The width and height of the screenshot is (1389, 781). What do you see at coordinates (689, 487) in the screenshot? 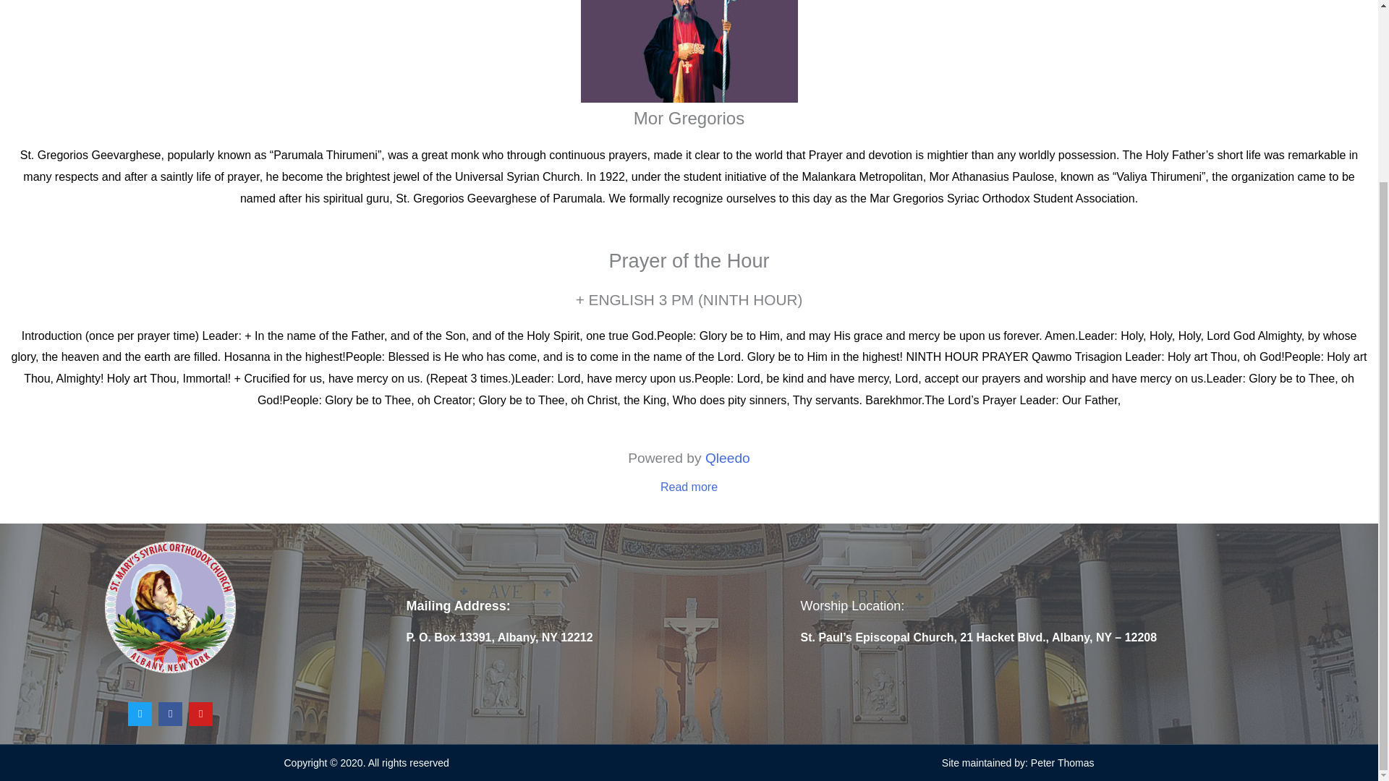
I see `Read more` at bounding box center [689, 487].